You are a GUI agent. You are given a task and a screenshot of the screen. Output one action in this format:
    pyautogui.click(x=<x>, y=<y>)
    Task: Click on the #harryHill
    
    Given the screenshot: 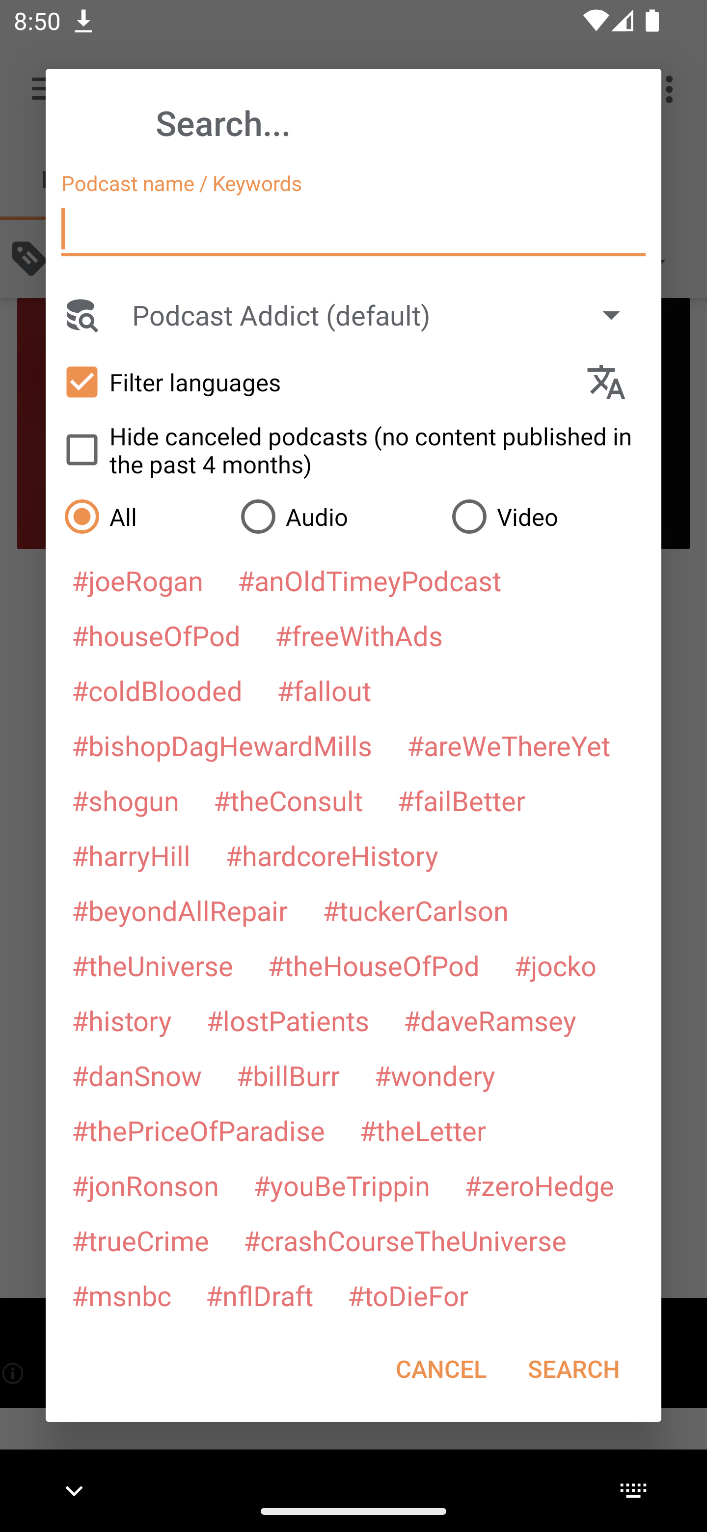 What is the action you would take?
    pyautogui.click(x=131, y=855)
    